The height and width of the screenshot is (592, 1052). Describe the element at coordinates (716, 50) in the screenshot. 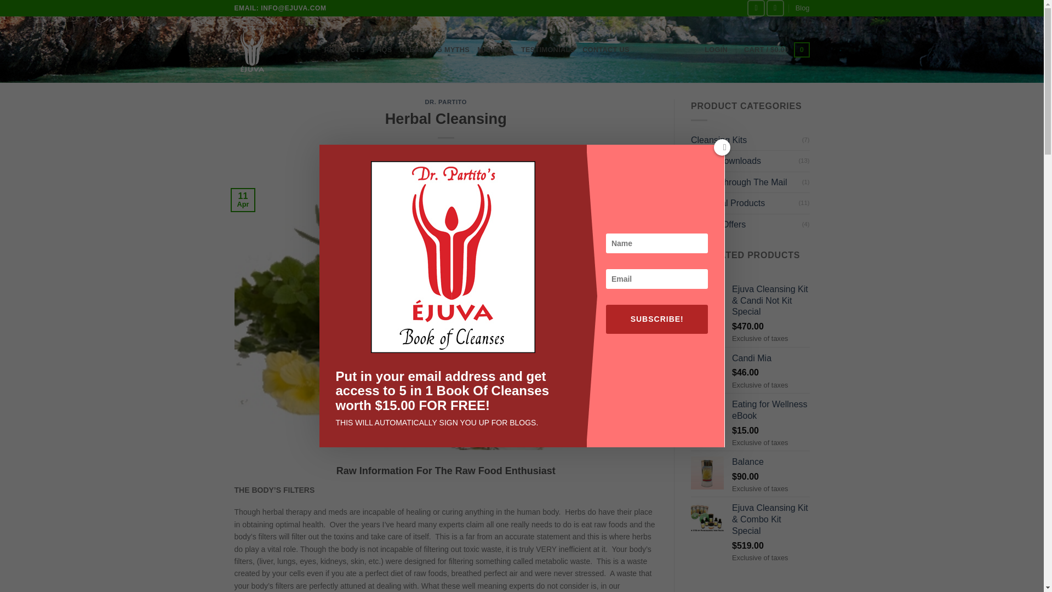

I see `LOGIN` at that location.